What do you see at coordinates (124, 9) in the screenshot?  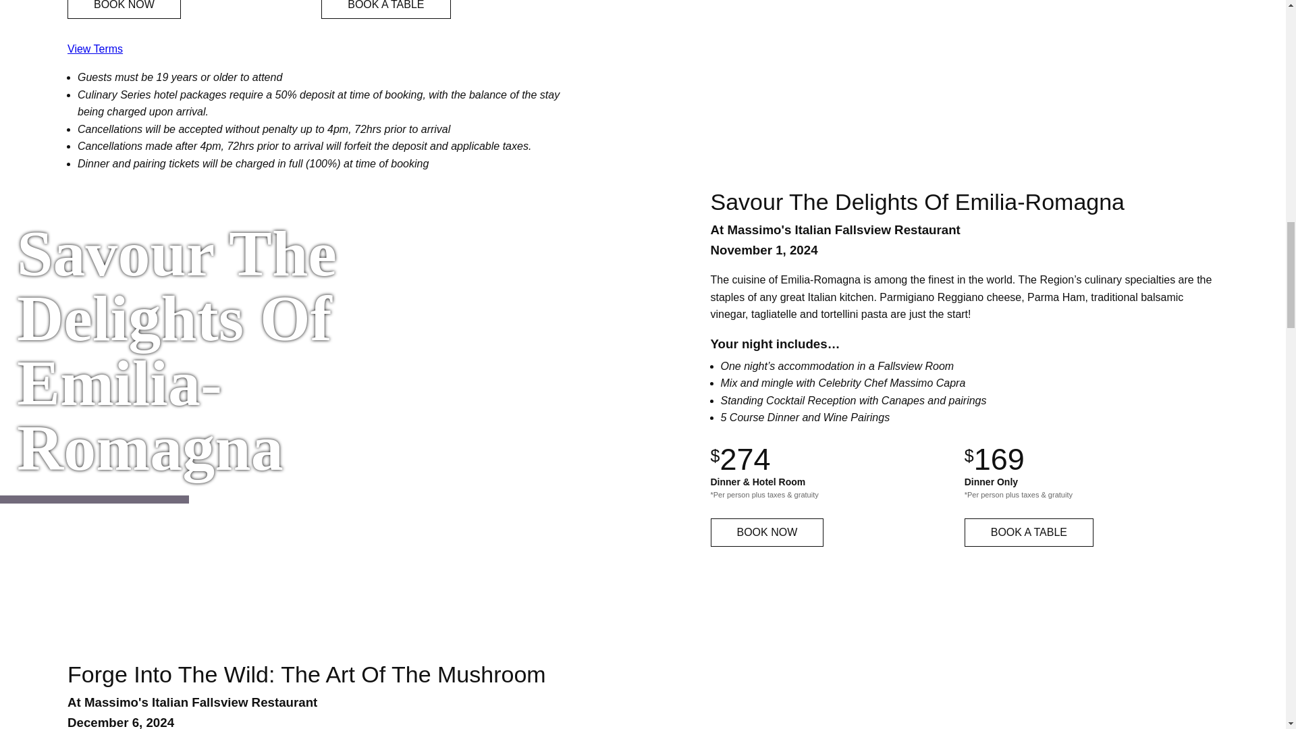 I see `BOOK NOW` at bounding box center [124, 9].